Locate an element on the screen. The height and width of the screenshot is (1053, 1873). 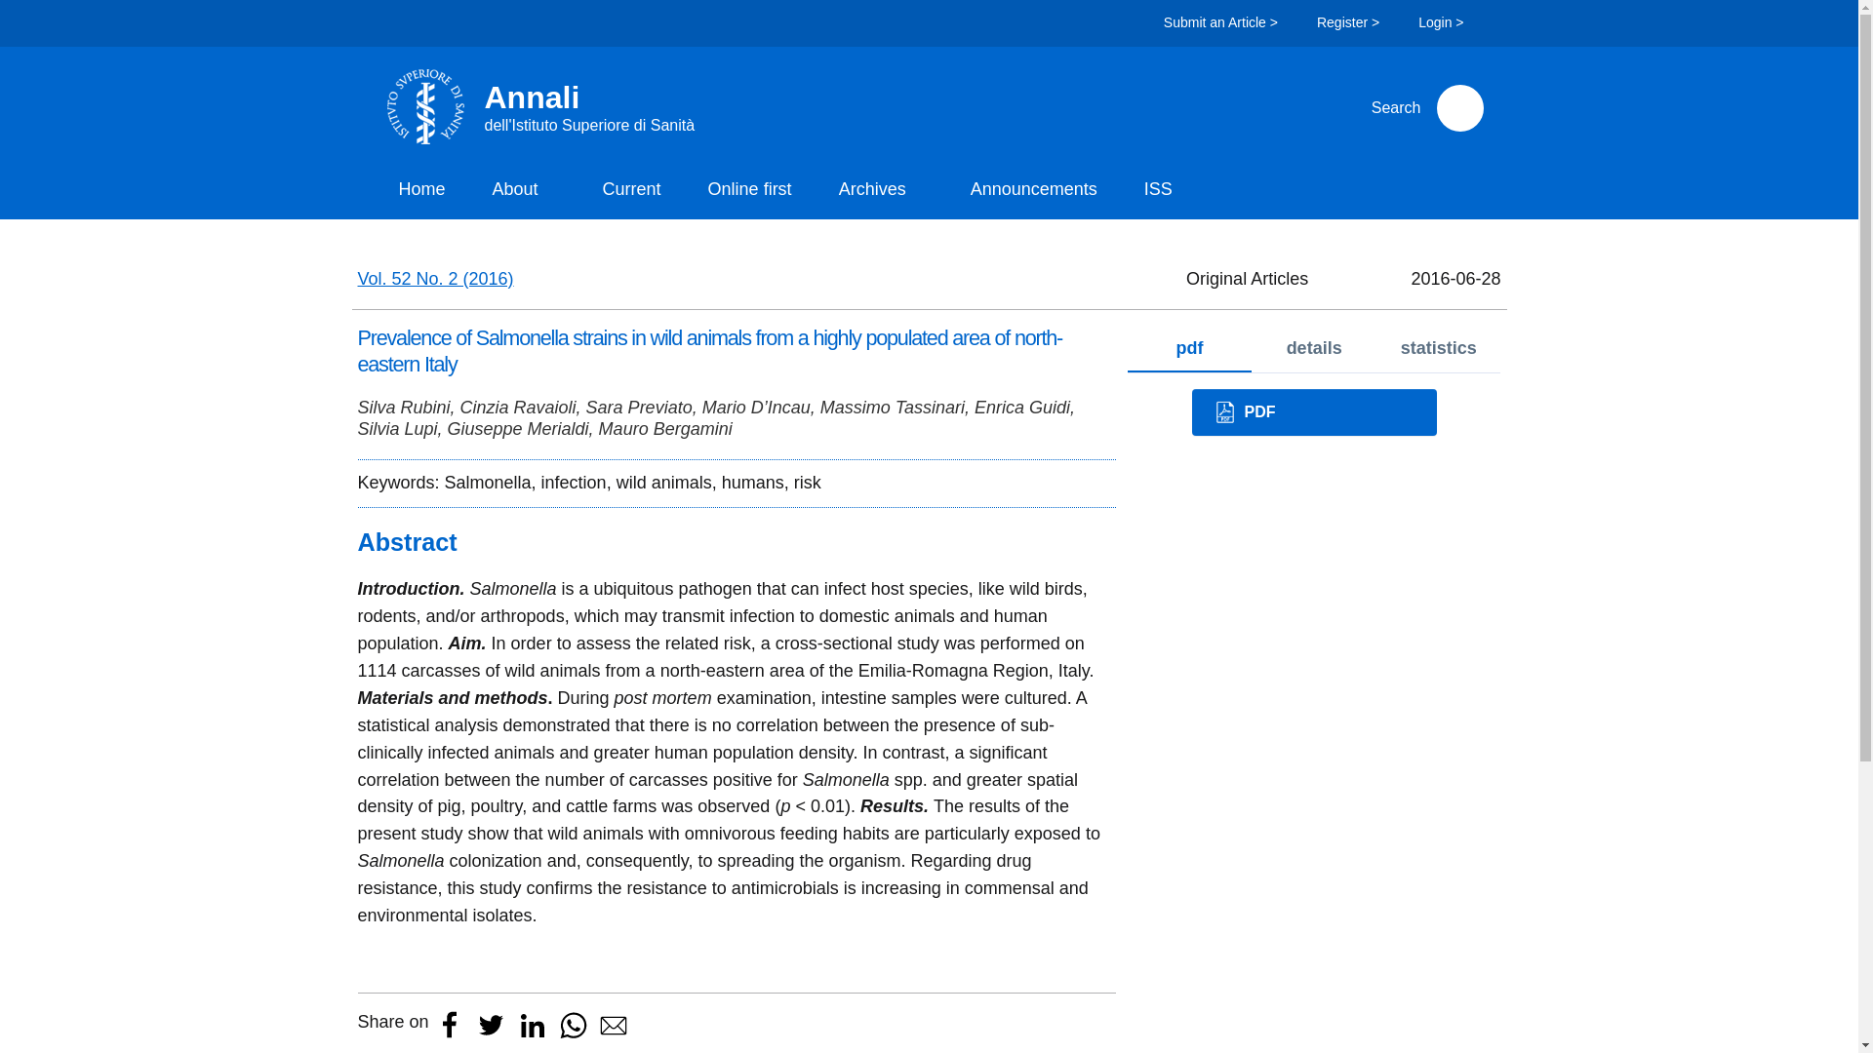
pdf is located at coordinates (1190, 349).